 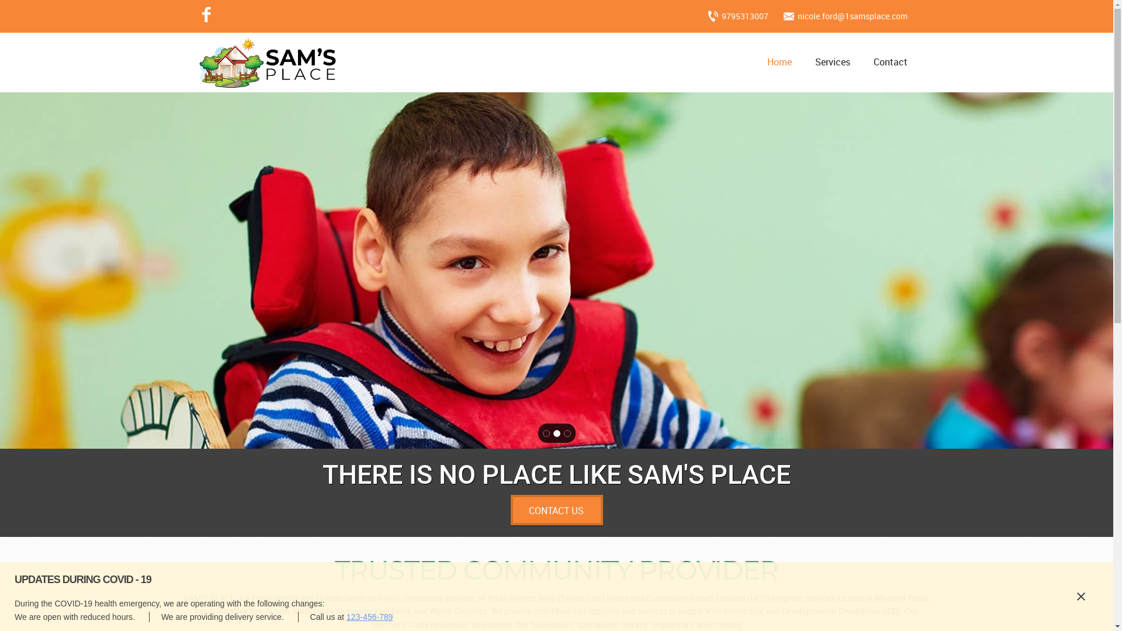 I want to click on CONTACT US, so click(x=557, y=506).